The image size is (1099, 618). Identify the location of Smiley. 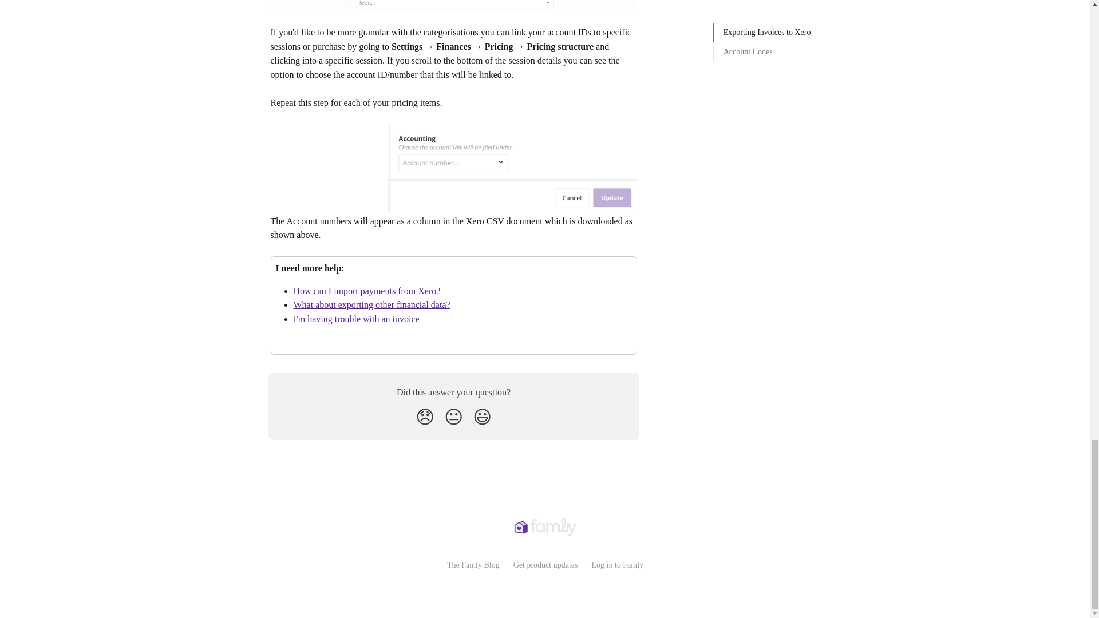
(482, 417).